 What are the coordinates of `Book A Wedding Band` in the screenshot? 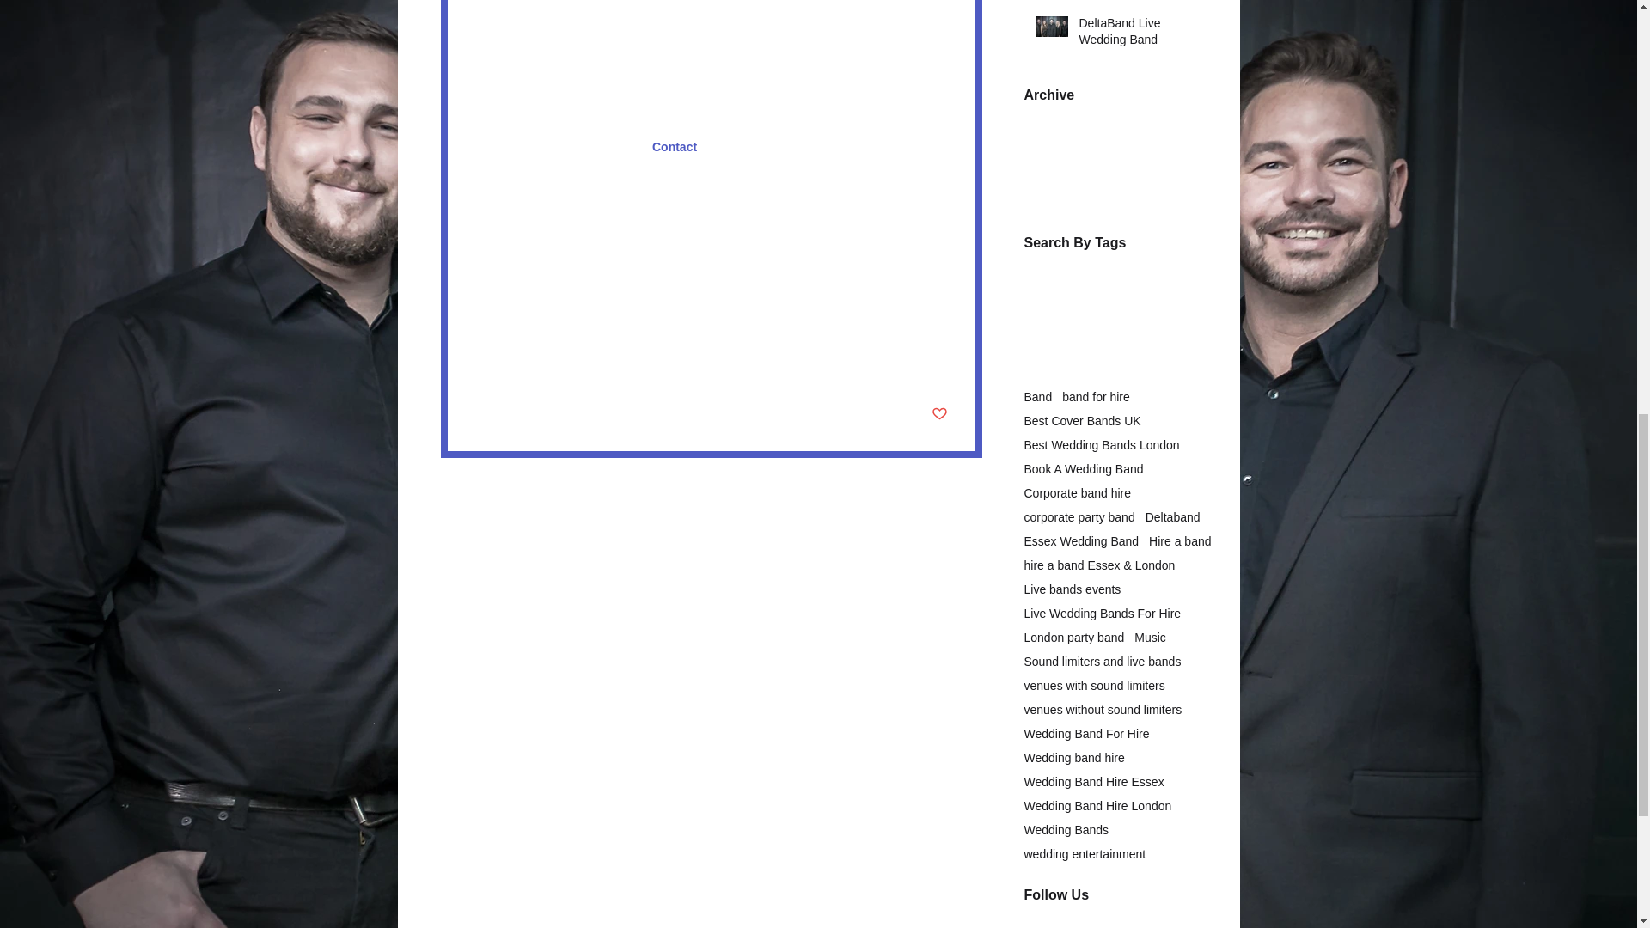 It's located at (1084, 469).